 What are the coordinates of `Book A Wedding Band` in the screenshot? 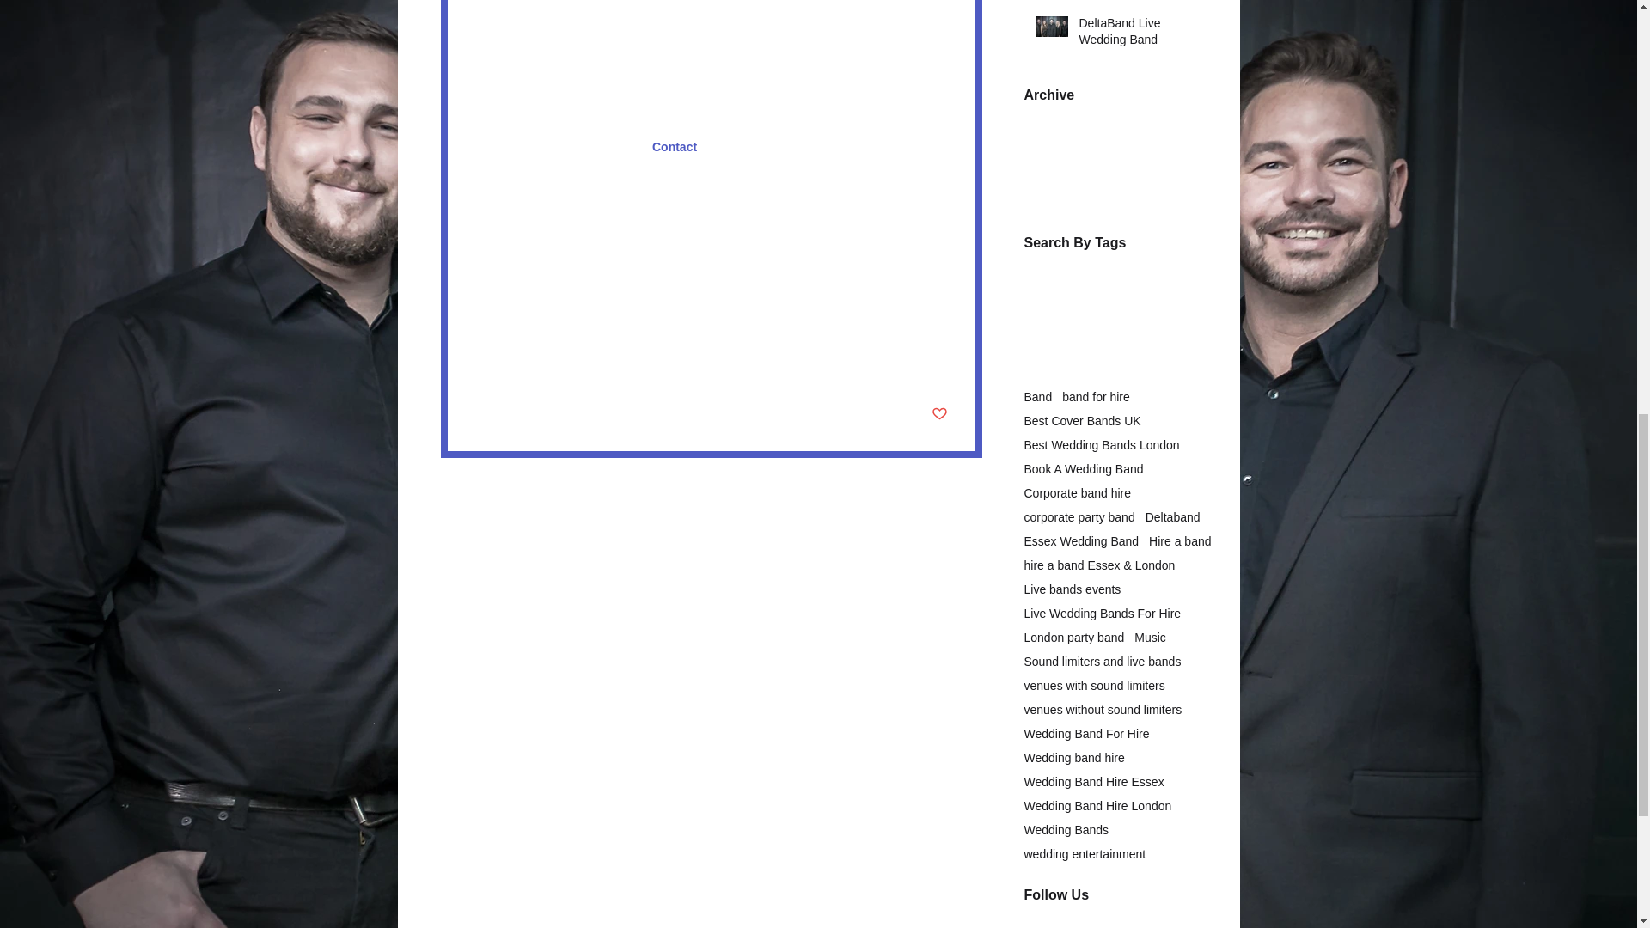 It's located at (1084, 469).